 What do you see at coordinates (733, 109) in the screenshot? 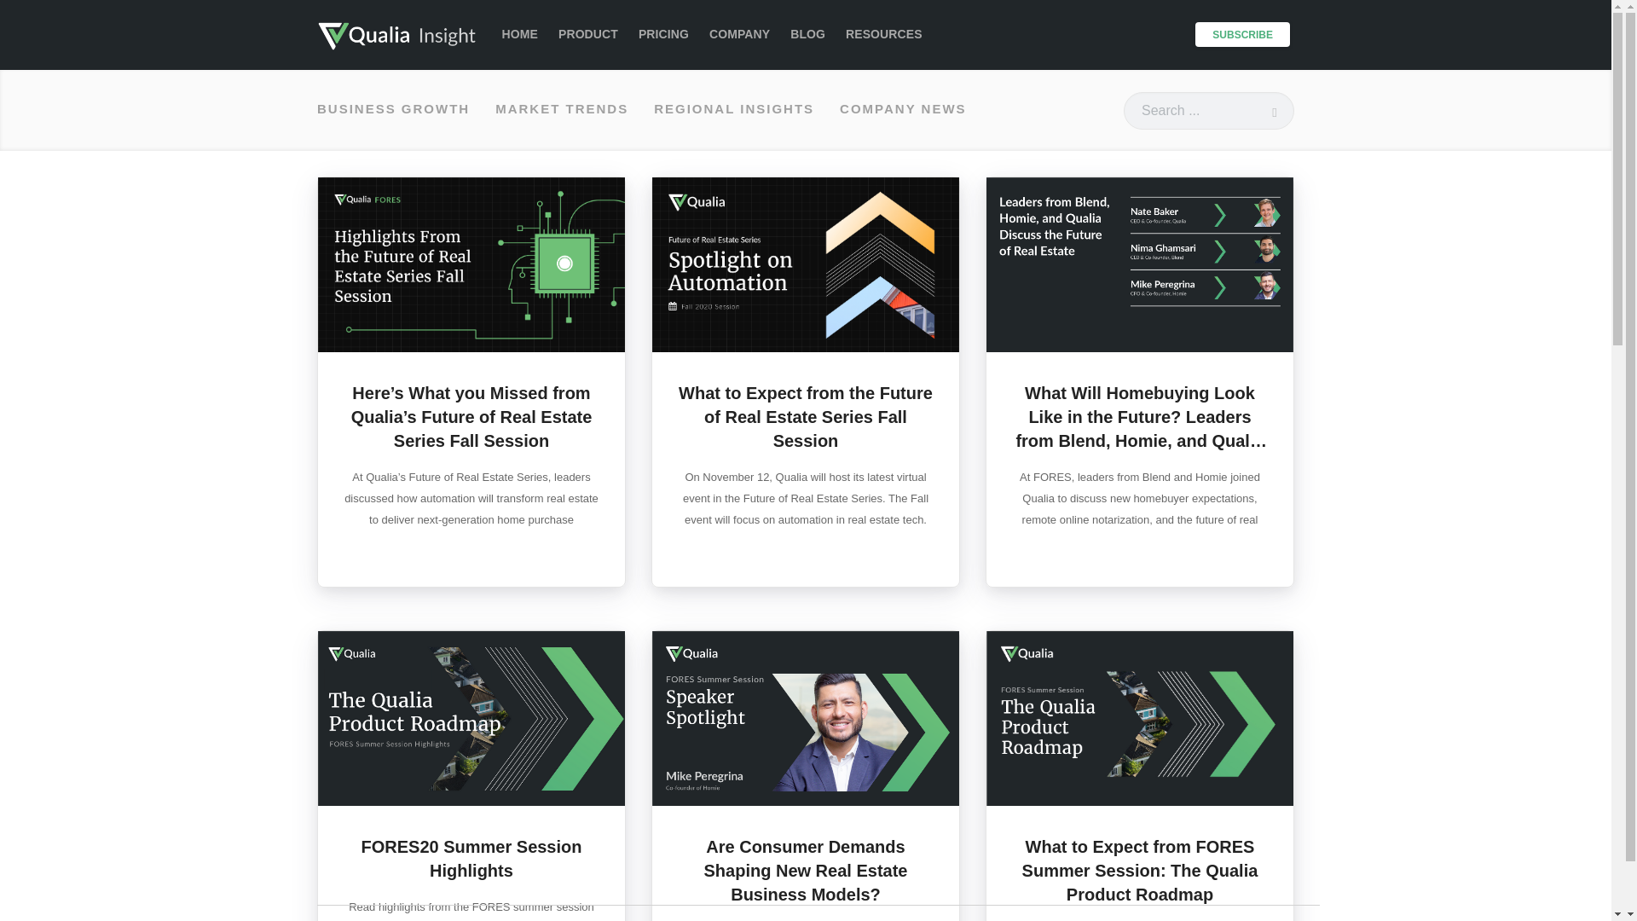
I see `REGIONAL INSIGHTS` at bounding box center [733, 109].